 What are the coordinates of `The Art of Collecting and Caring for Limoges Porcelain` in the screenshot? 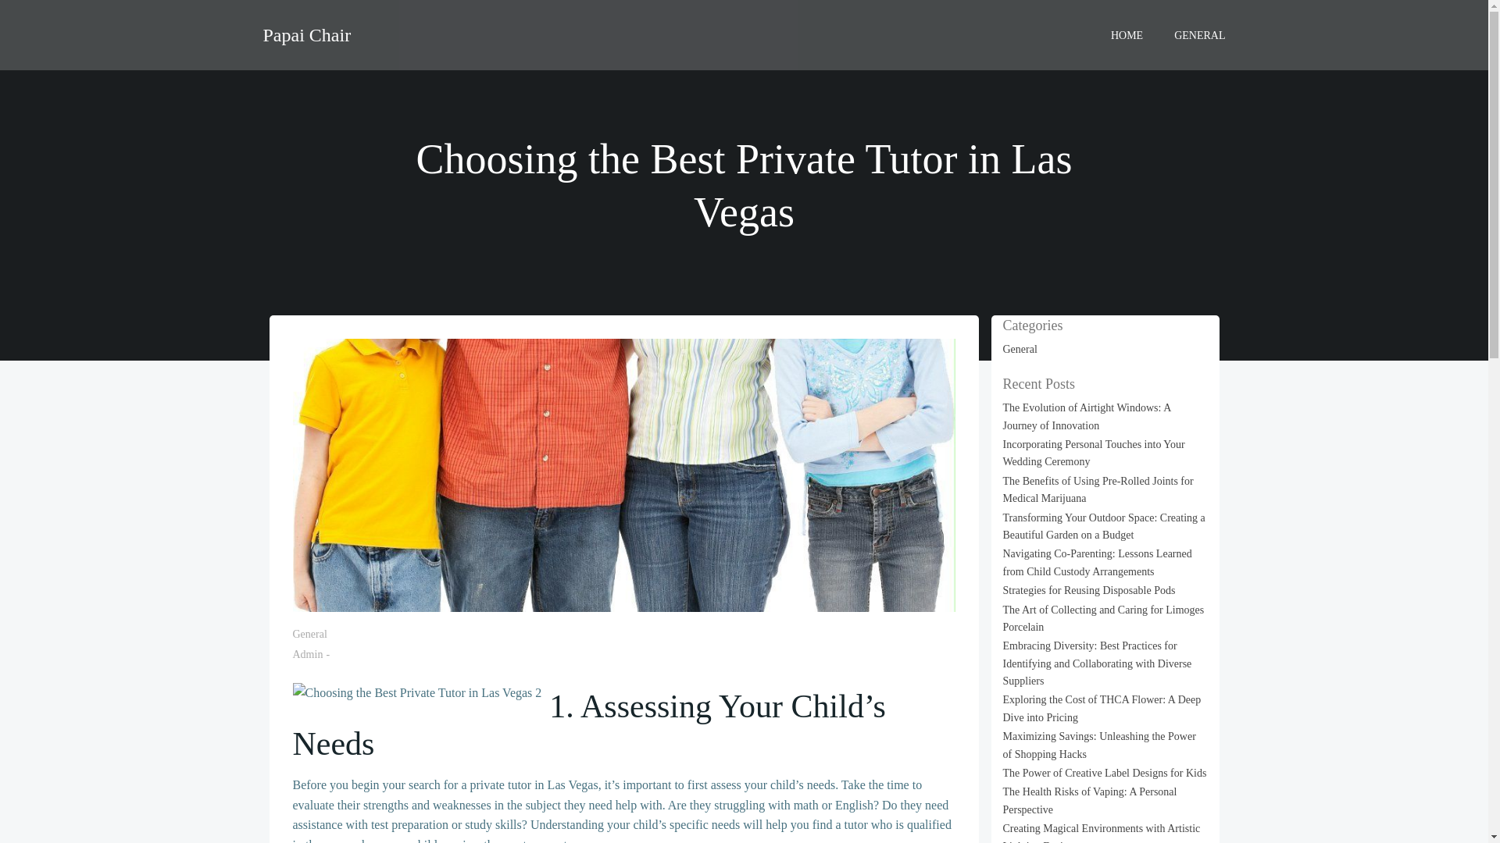 It's located at (1103, 618).